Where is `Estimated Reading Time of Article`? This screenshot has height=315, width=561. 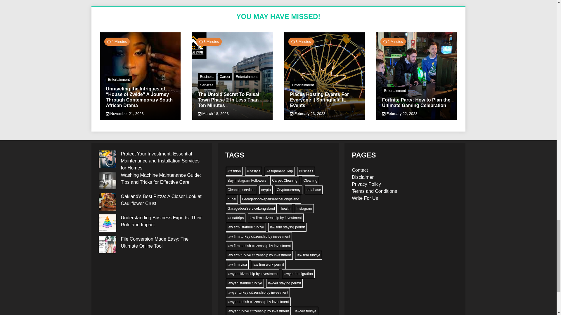 Estimated Reading Time of Article is located at coordinates (209, 41).